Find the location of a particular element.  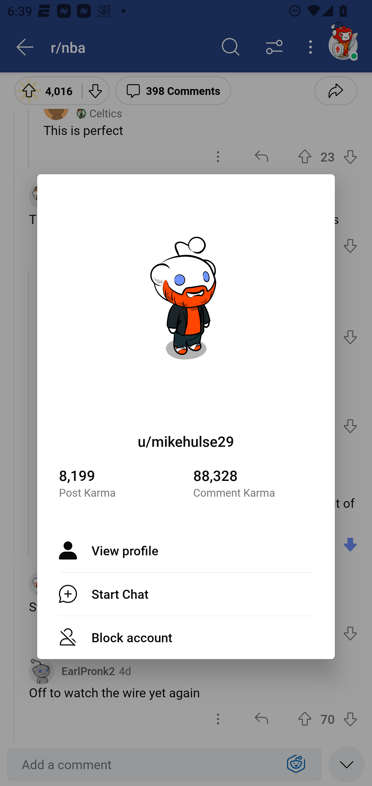

Block account is located at coordinates (186, 637).